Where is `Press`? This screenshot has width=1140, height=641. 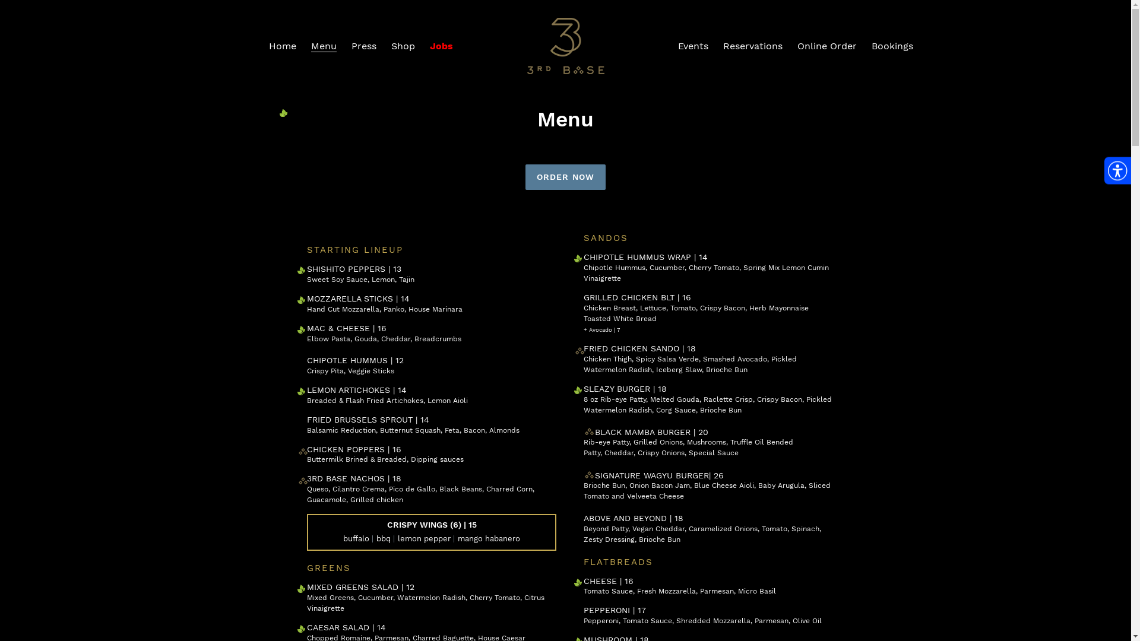 Press is located at coordinates (364, 46).